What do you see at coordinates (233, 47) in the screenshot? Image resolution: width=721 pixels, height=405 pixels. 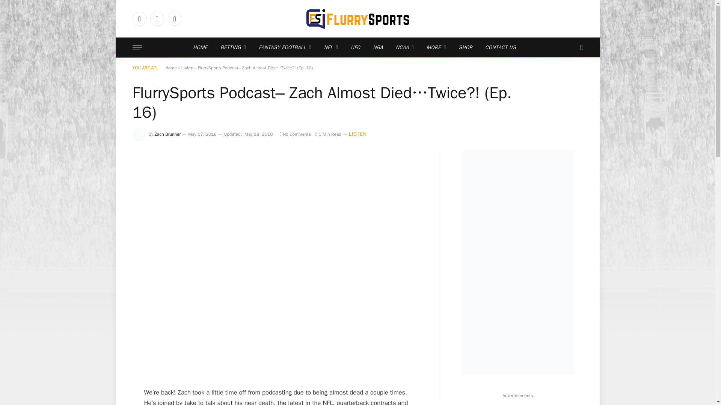 I see `BETTING` at bounding box center [233, 47].